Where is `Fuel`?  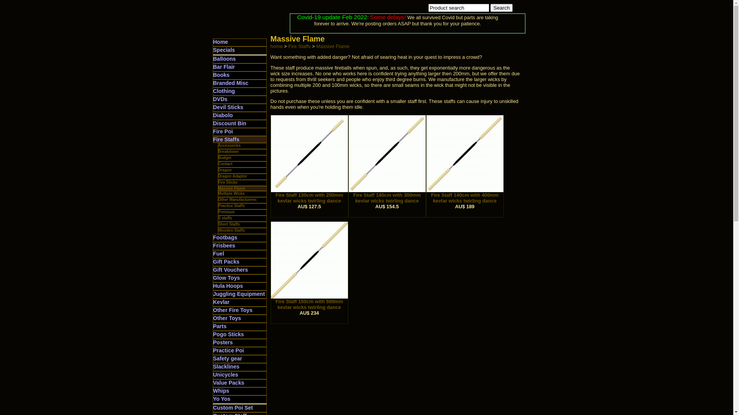
Fuel is located at coordinates (219, 254).